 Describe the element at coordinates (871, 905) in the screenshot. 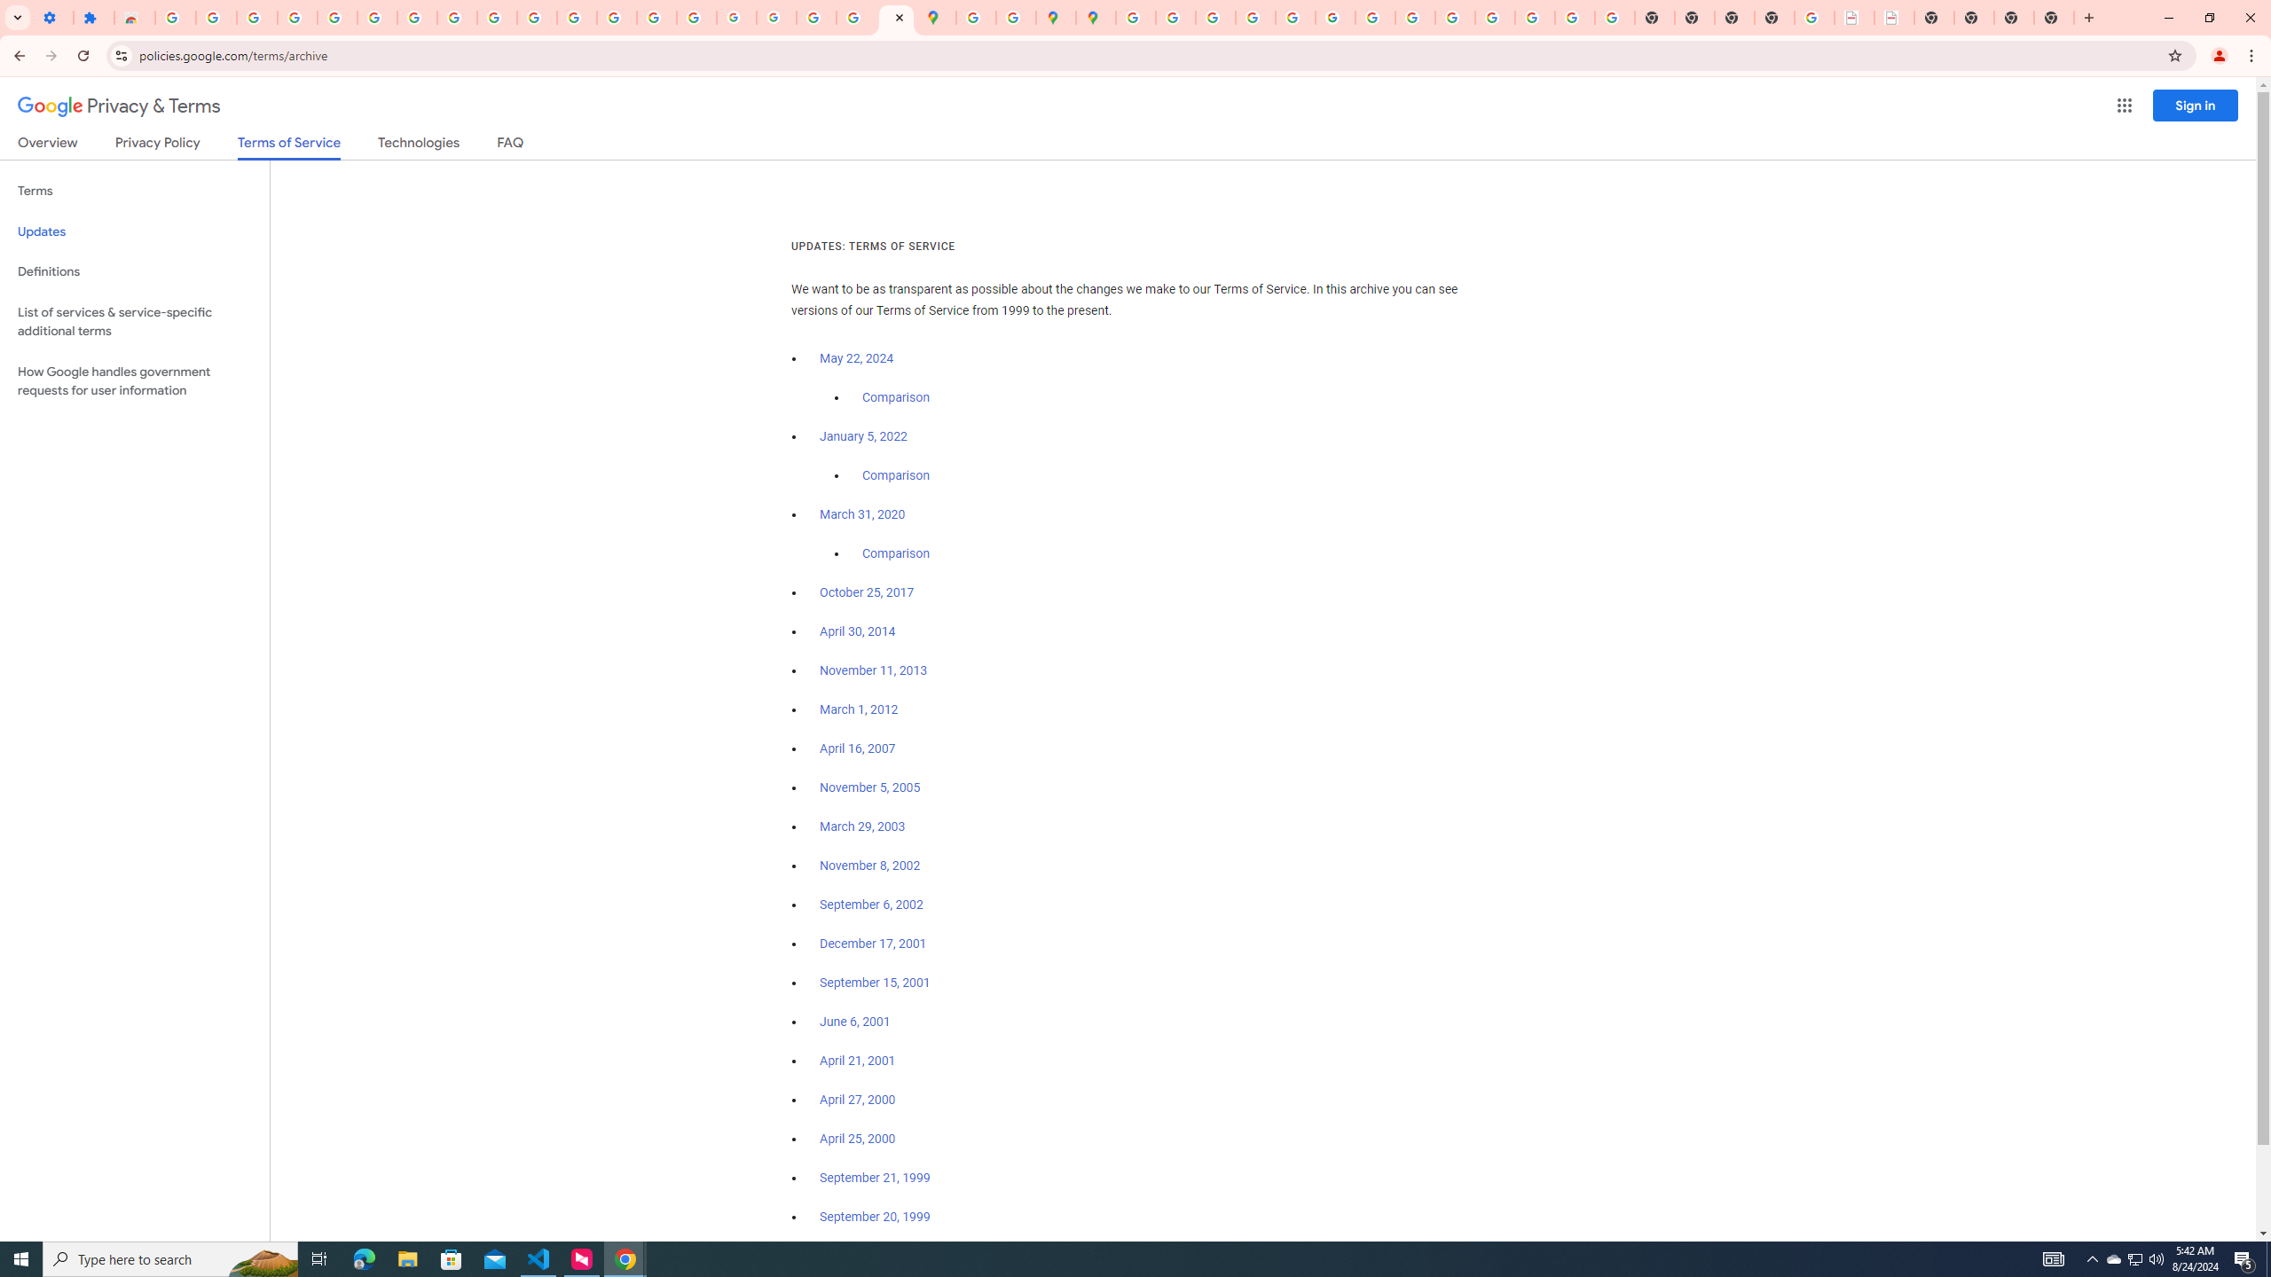

I see `September 6, 2002` at that location.